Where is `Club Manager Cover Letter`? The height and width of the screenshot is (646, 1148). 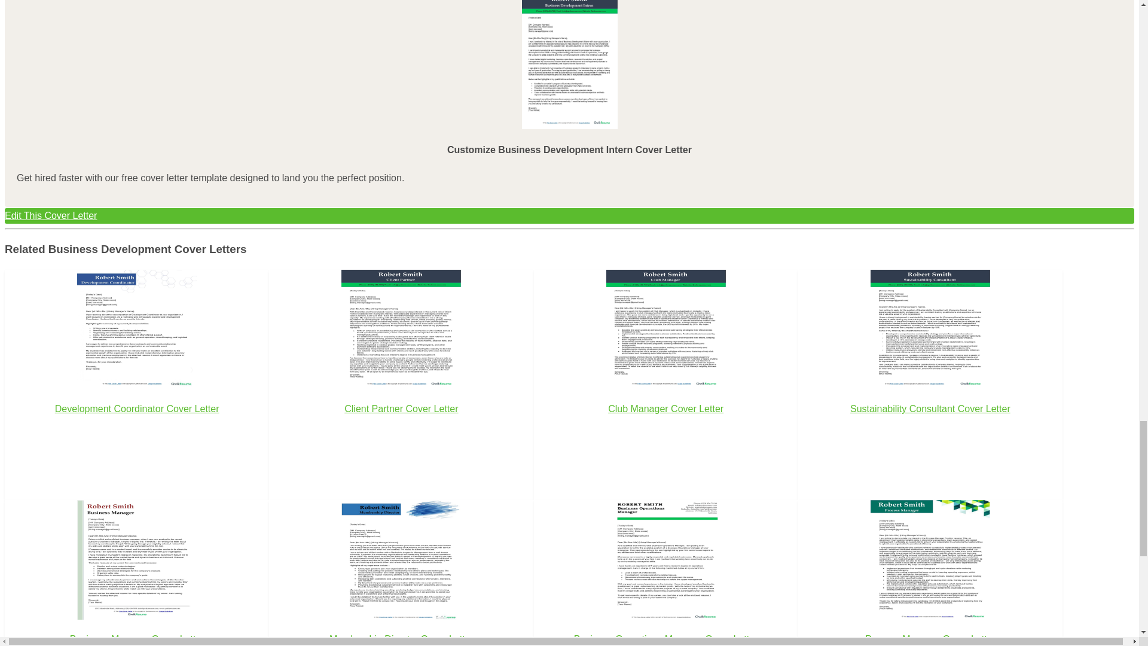
Club Manager Cover Letter is located at coordinates (665, 362).